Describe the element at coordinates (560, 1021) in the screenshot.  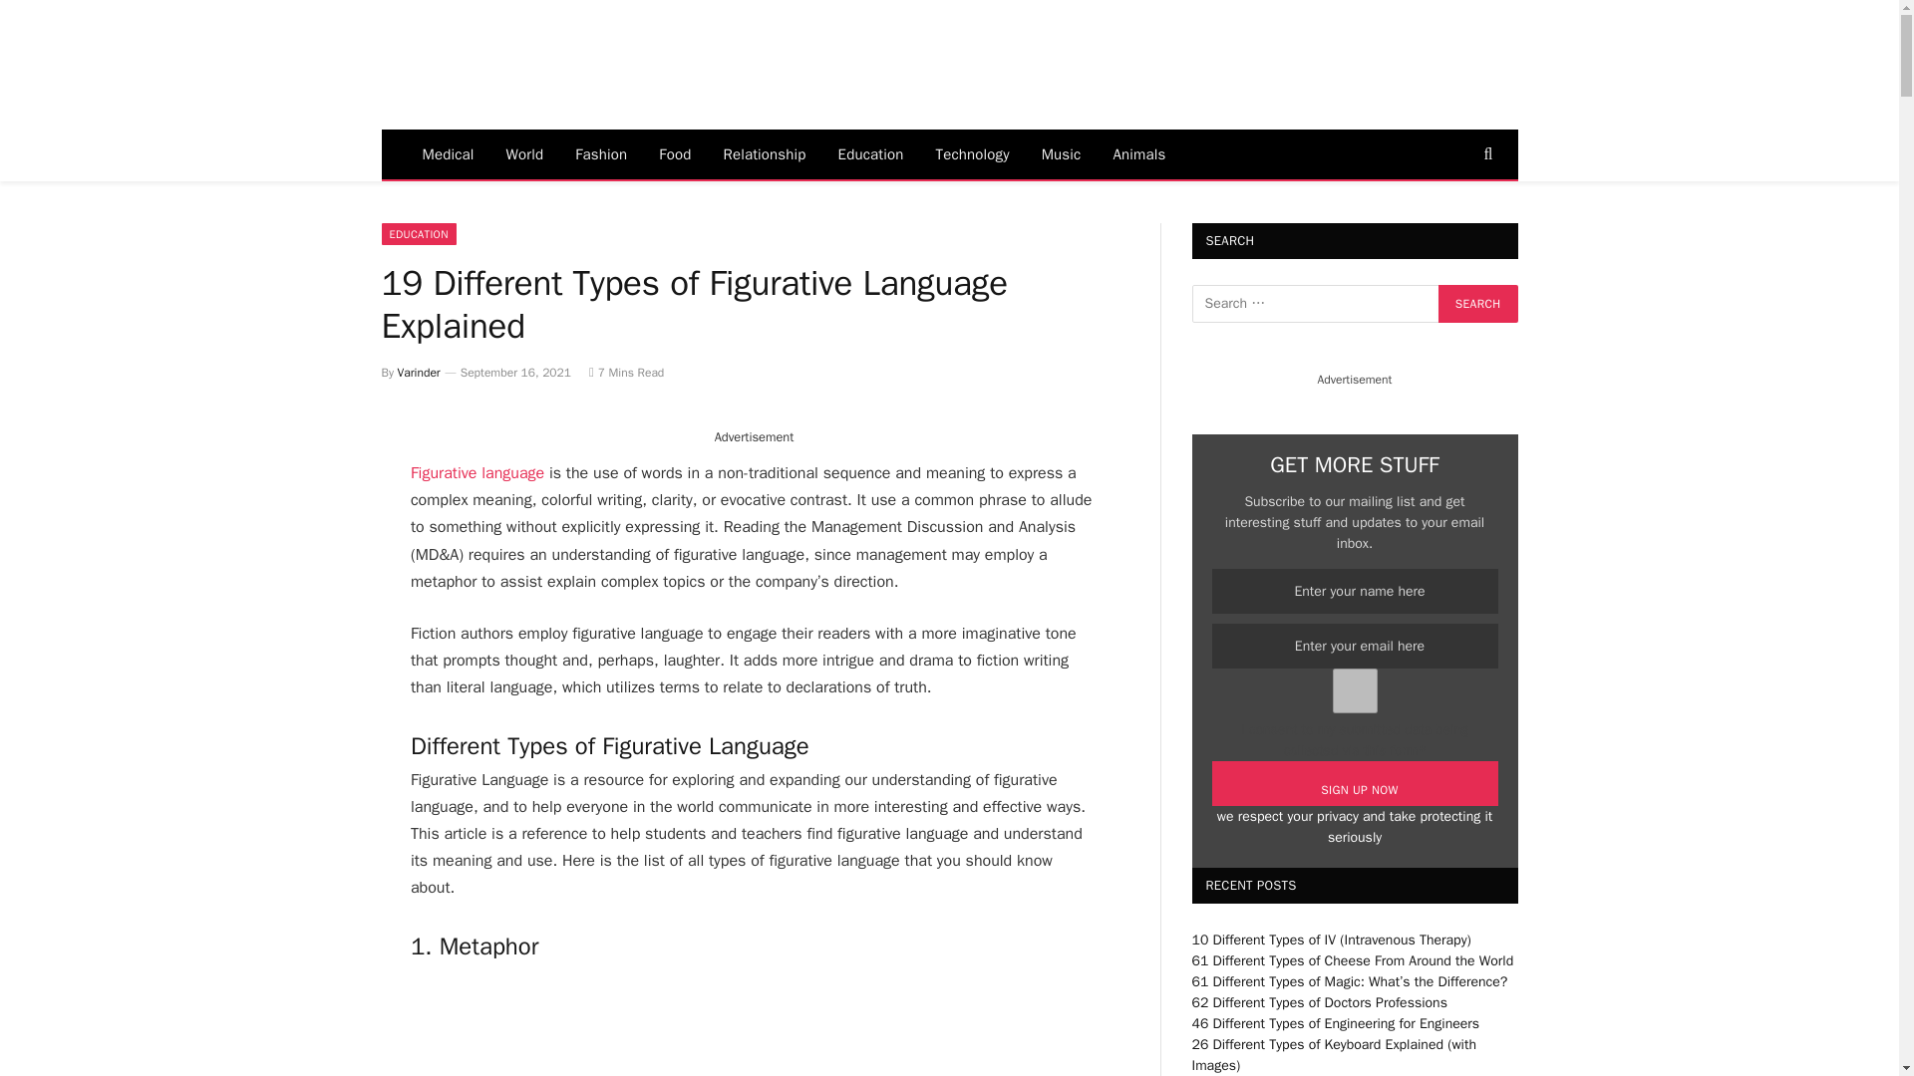
I see `Metaphor Figurative Language` at that location.